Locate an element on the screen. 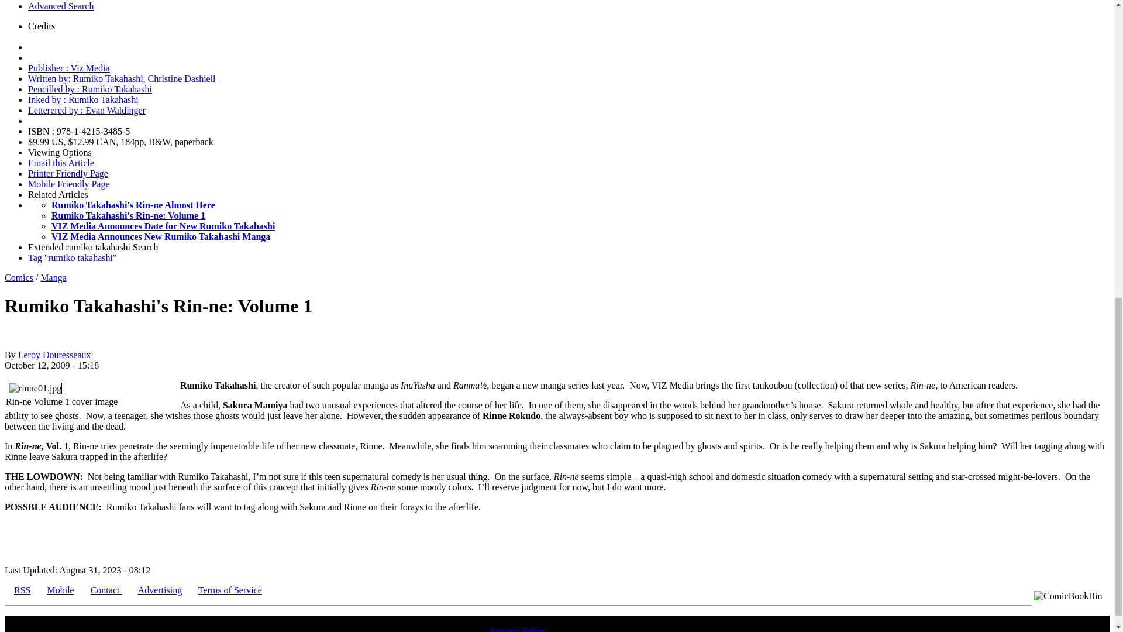 This screenshot has height=632, width=1123. Contact is located at coordinates (106, 590).